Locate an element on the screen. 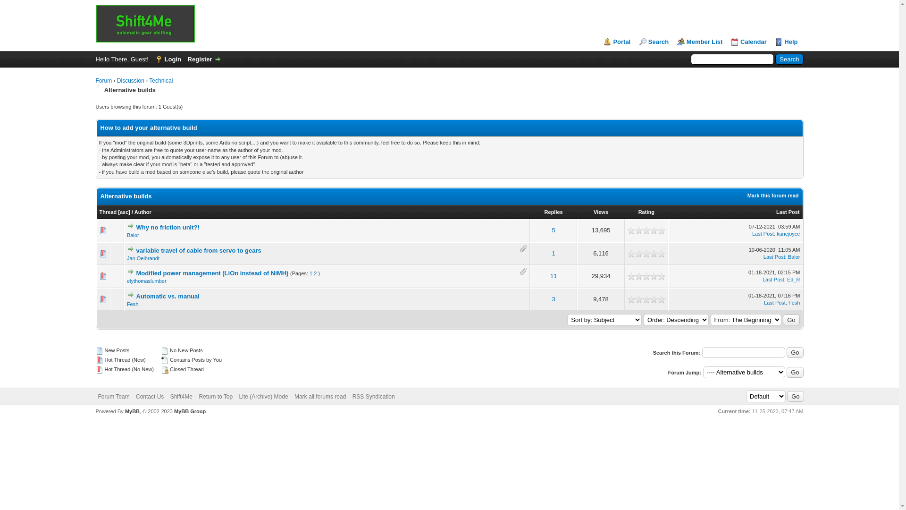  3 is located at coordinates (639, 276).